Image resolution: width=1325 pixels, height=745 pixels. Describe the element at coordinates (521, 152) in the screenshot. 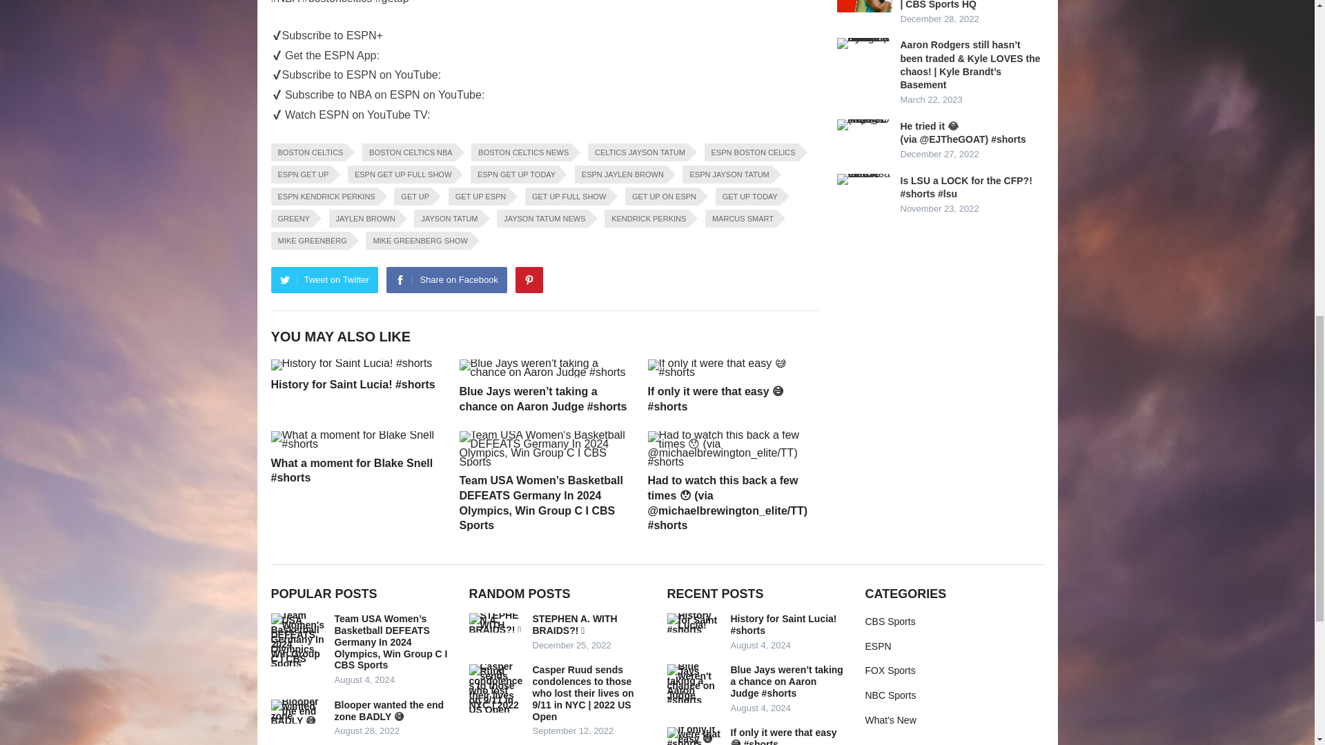

I see `BOSTON CELTICS NEWS` at that location.